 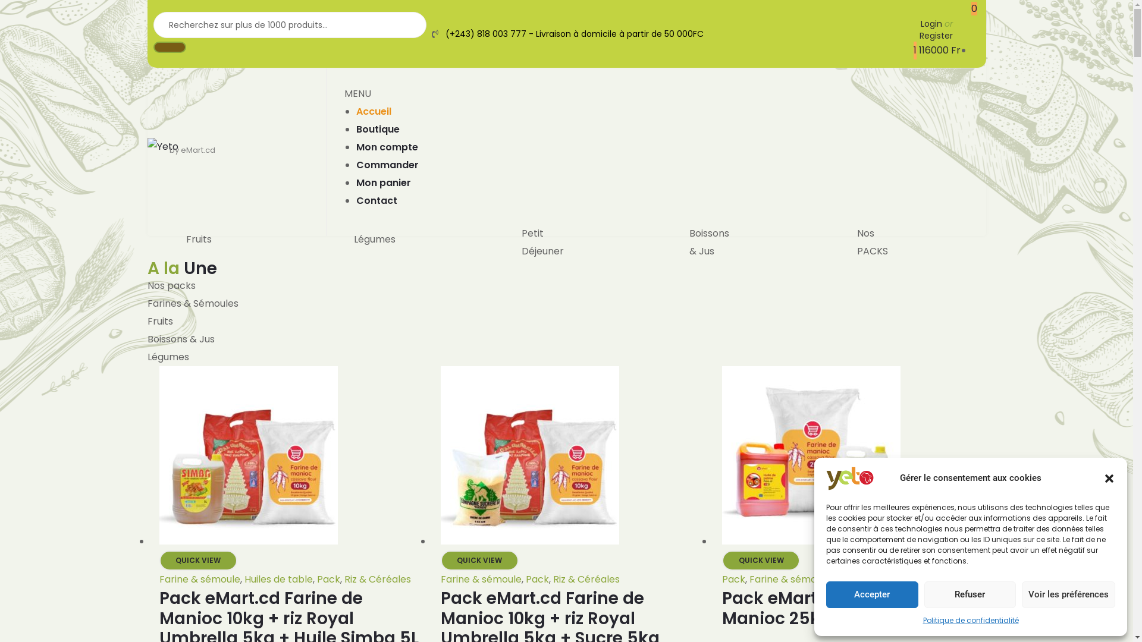 I want to click on Mon compte, so click(x=387, y=147).